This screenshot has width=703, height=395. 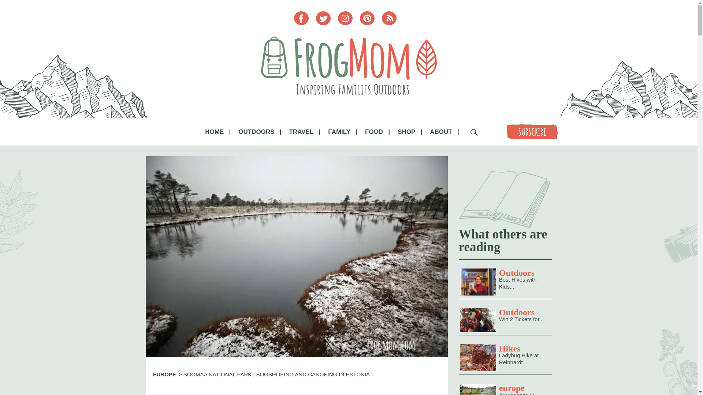 What do you see at coordinates (518, 283) in the screenshot?
I see `Best Hikes with Kids,...` at bounding box center [518, 283].